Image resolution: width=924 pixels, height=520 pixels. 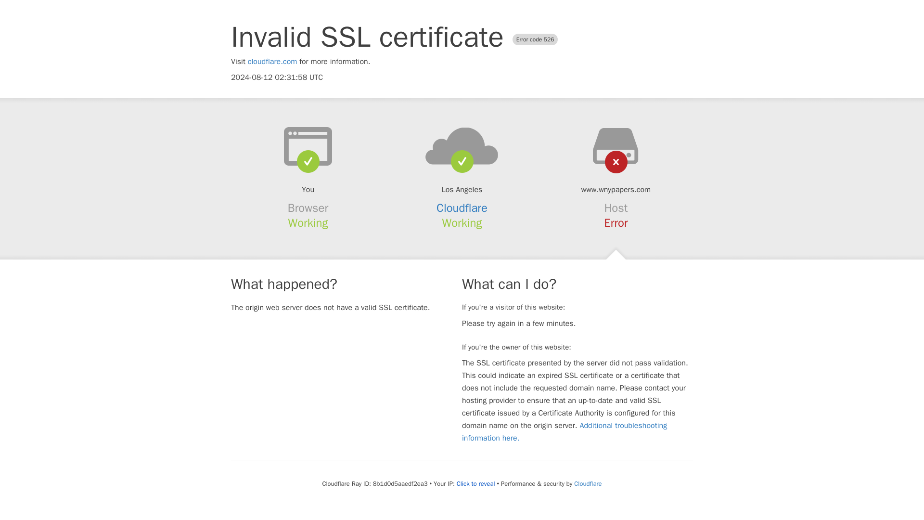 I want to click on Additional troubleshooting information here., so click(x=565, y=431).